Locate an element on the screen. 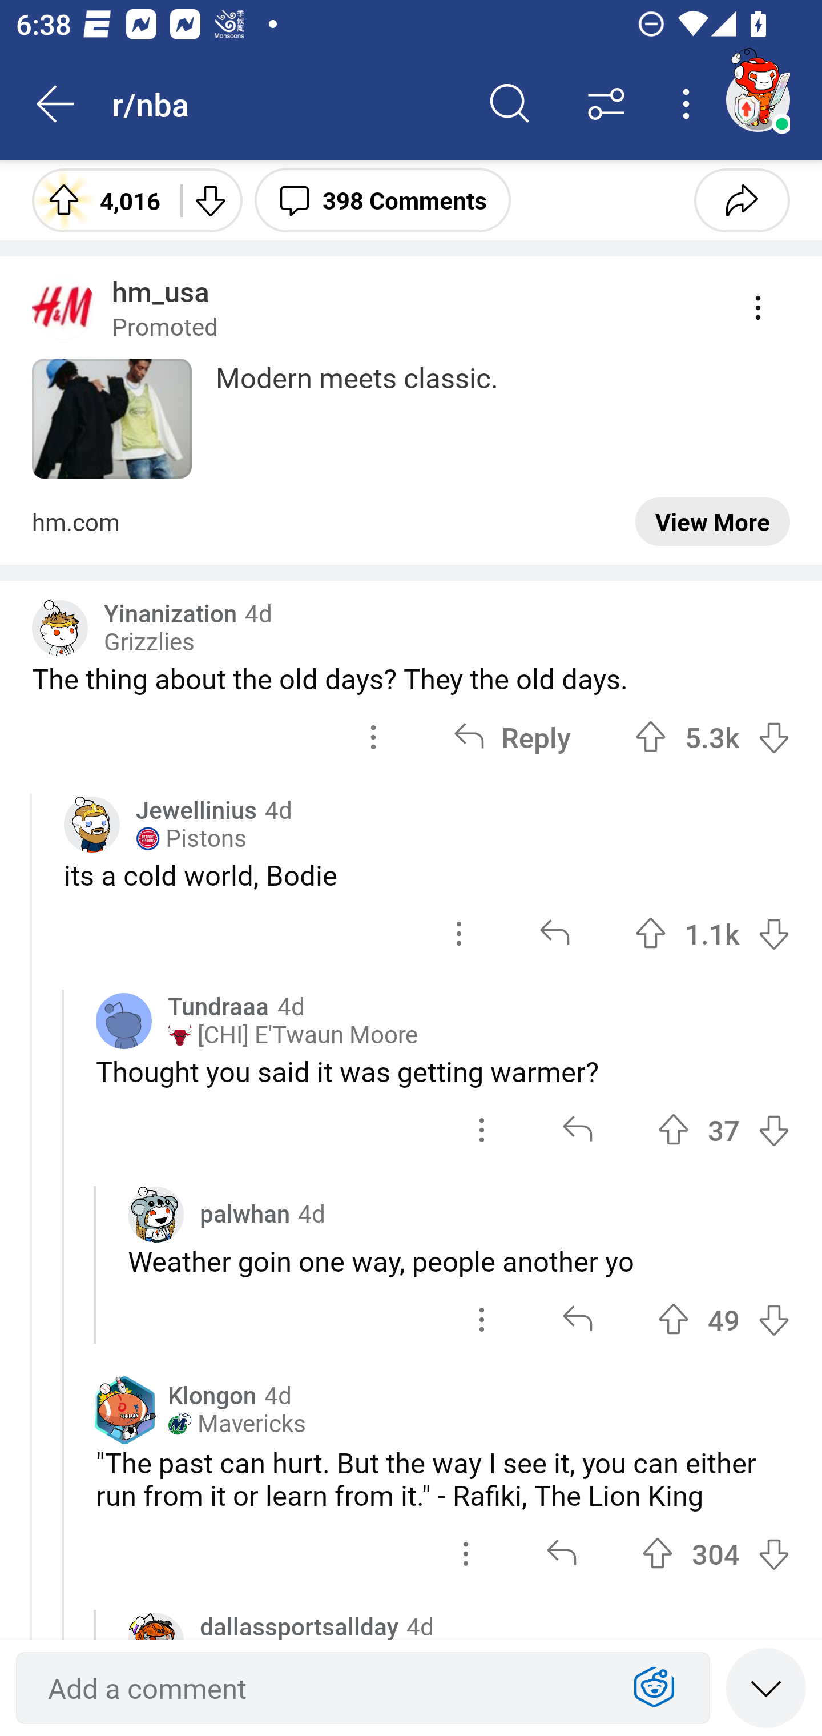  More options is located at coordinates (690, 104).